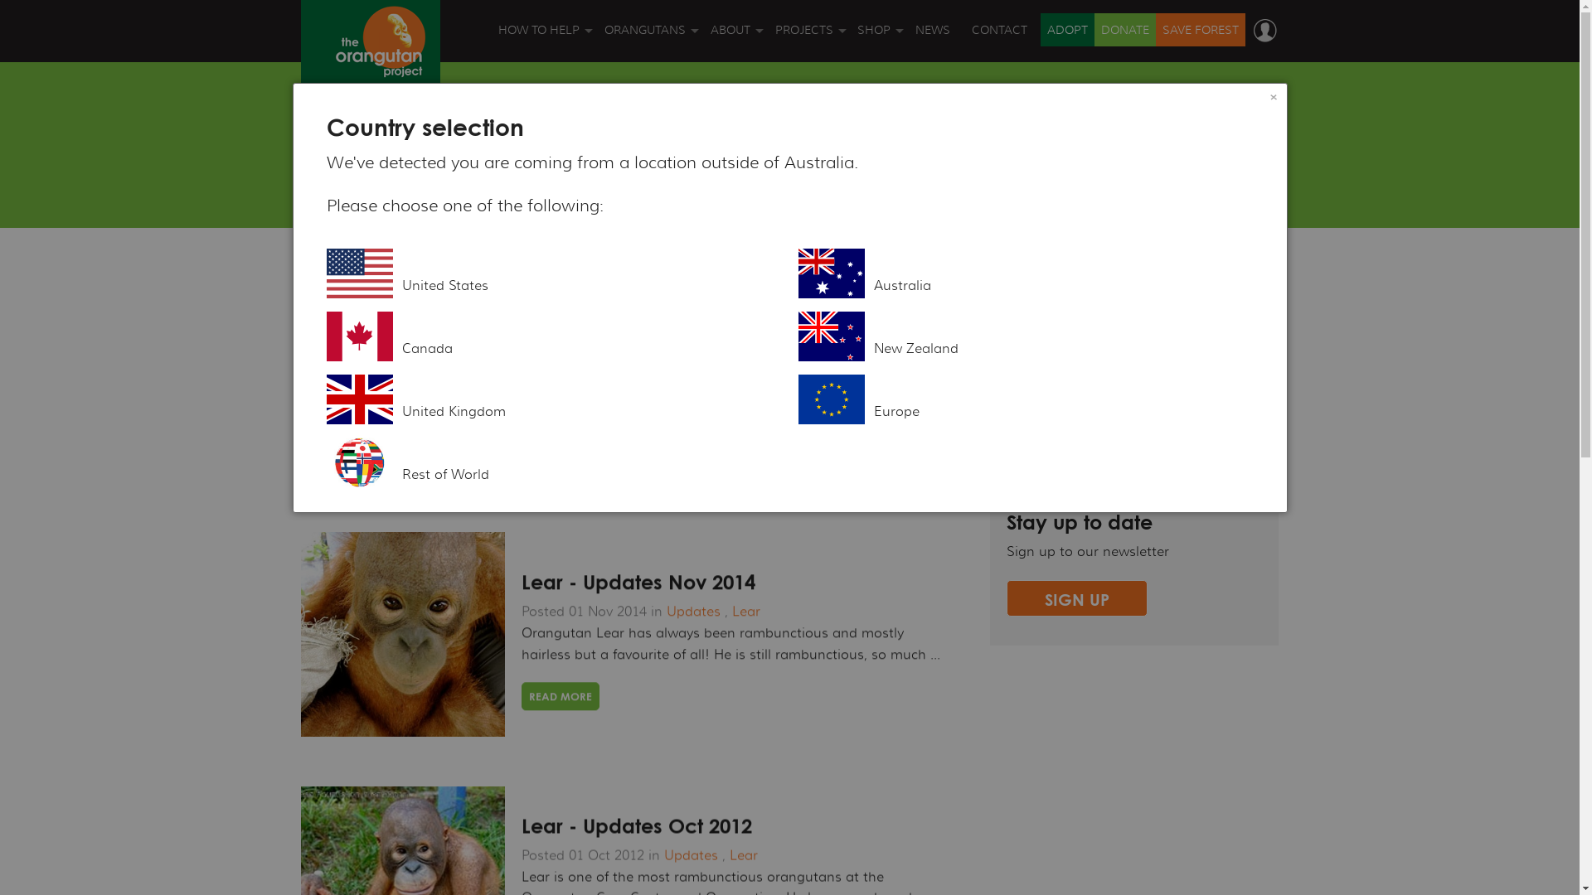 This screenshot has height=895, width=1592. Describe the element at coordinates (731, 123) in the screenshot. I see `OUR IMPACT` at that location.